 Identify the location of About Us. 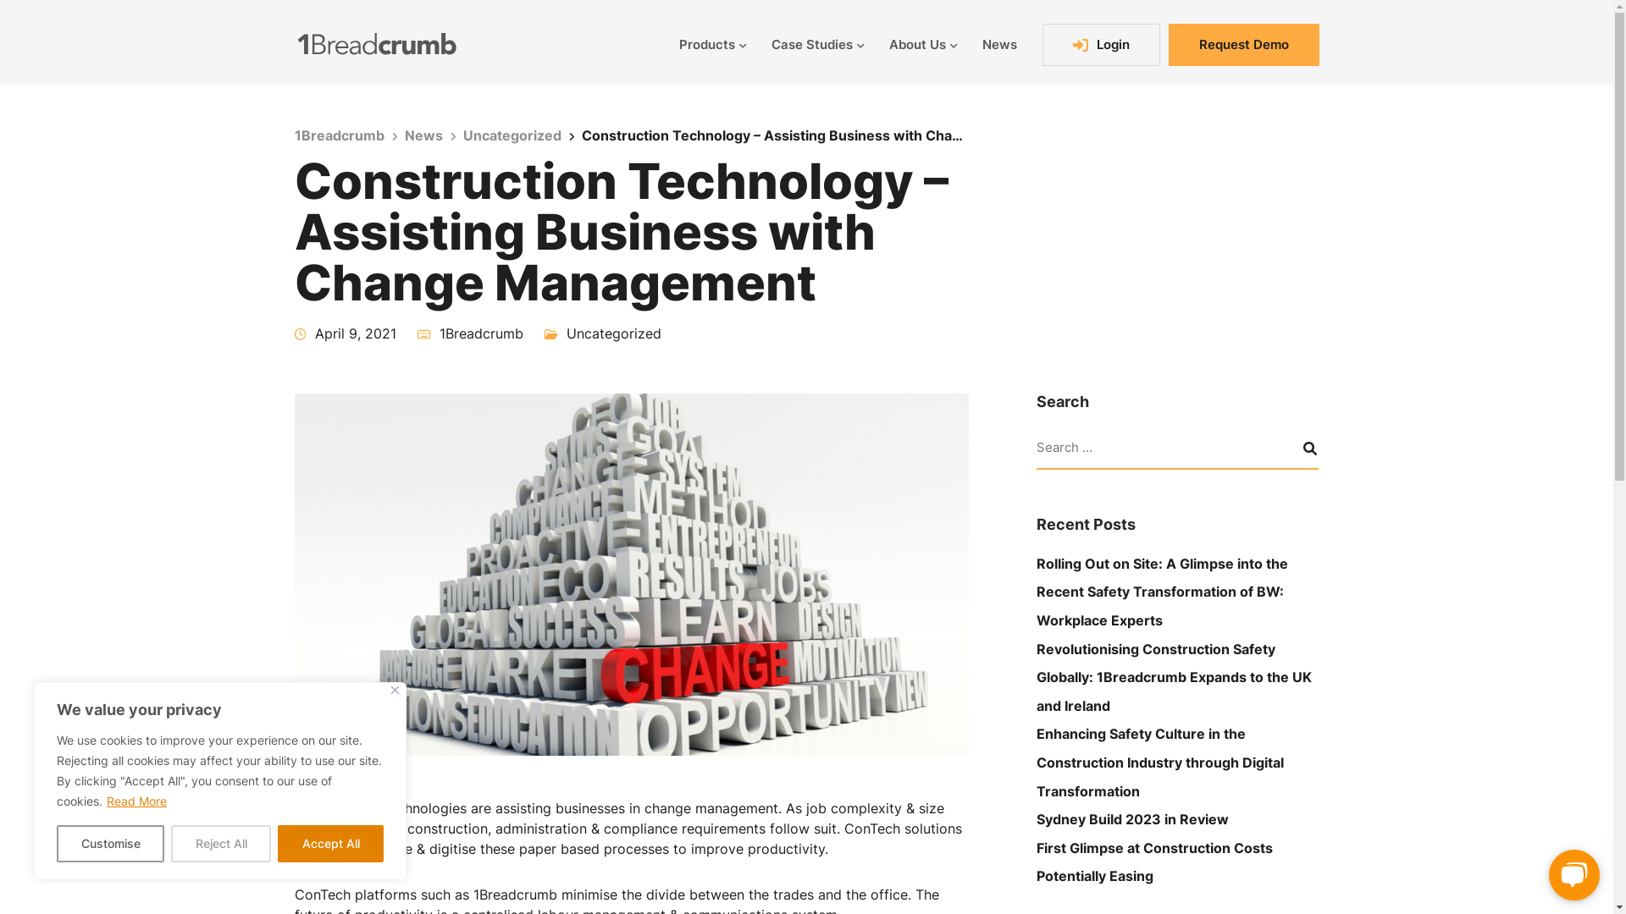
(922, 44).